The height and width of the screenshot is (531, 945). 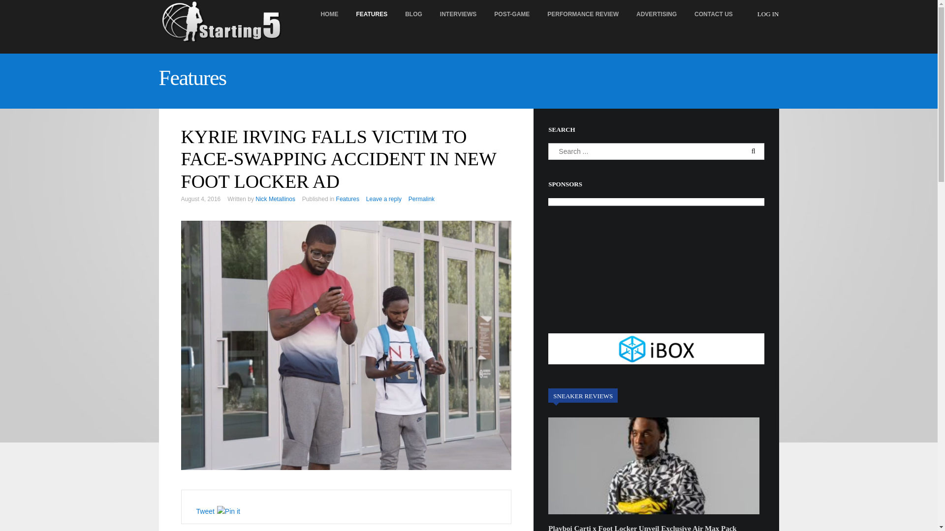 I want to click on Search, so click(x=26, y=9).